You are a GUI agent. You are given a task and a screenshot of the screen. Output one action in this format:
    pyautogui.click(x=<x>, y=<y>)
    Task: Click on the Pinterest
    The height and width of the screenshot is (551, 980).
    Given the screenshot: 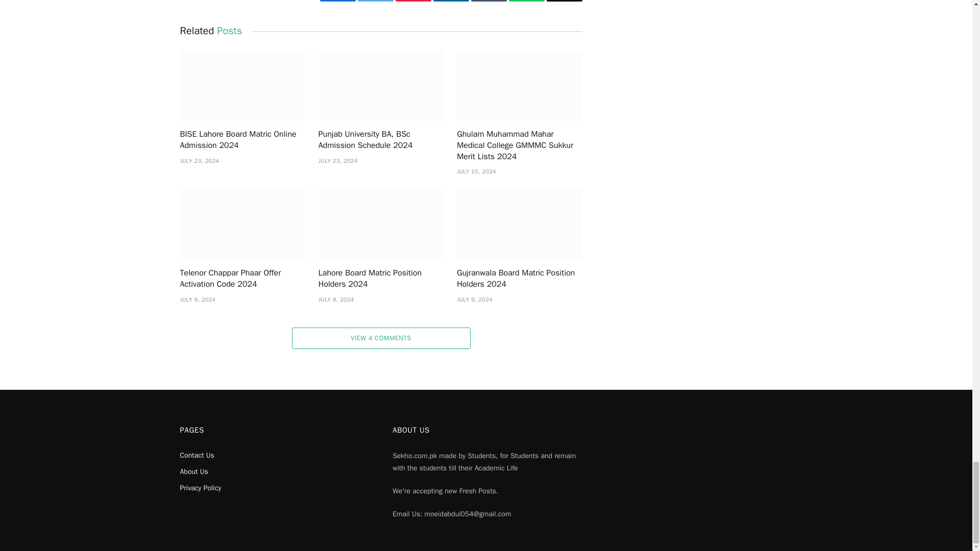 What is the action you would take?
    pyautogui.click(x=412, y=1)
    